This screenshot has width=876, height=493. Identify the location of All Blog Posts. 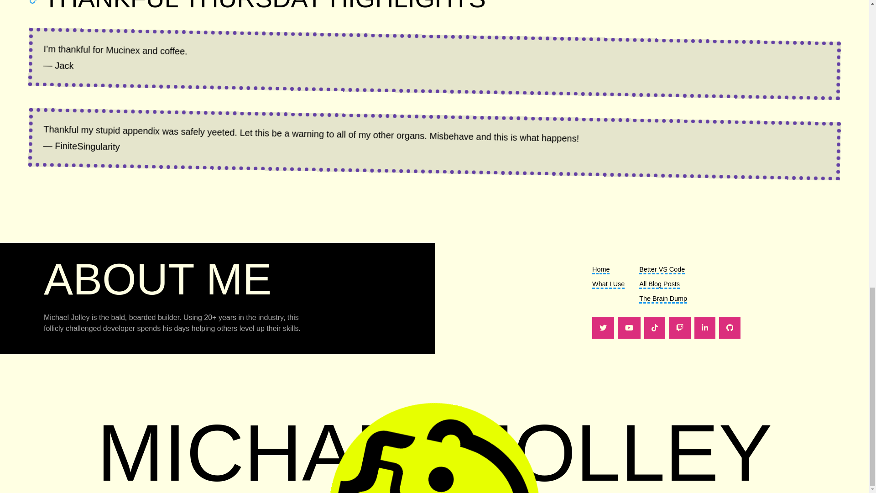
(659, 284).